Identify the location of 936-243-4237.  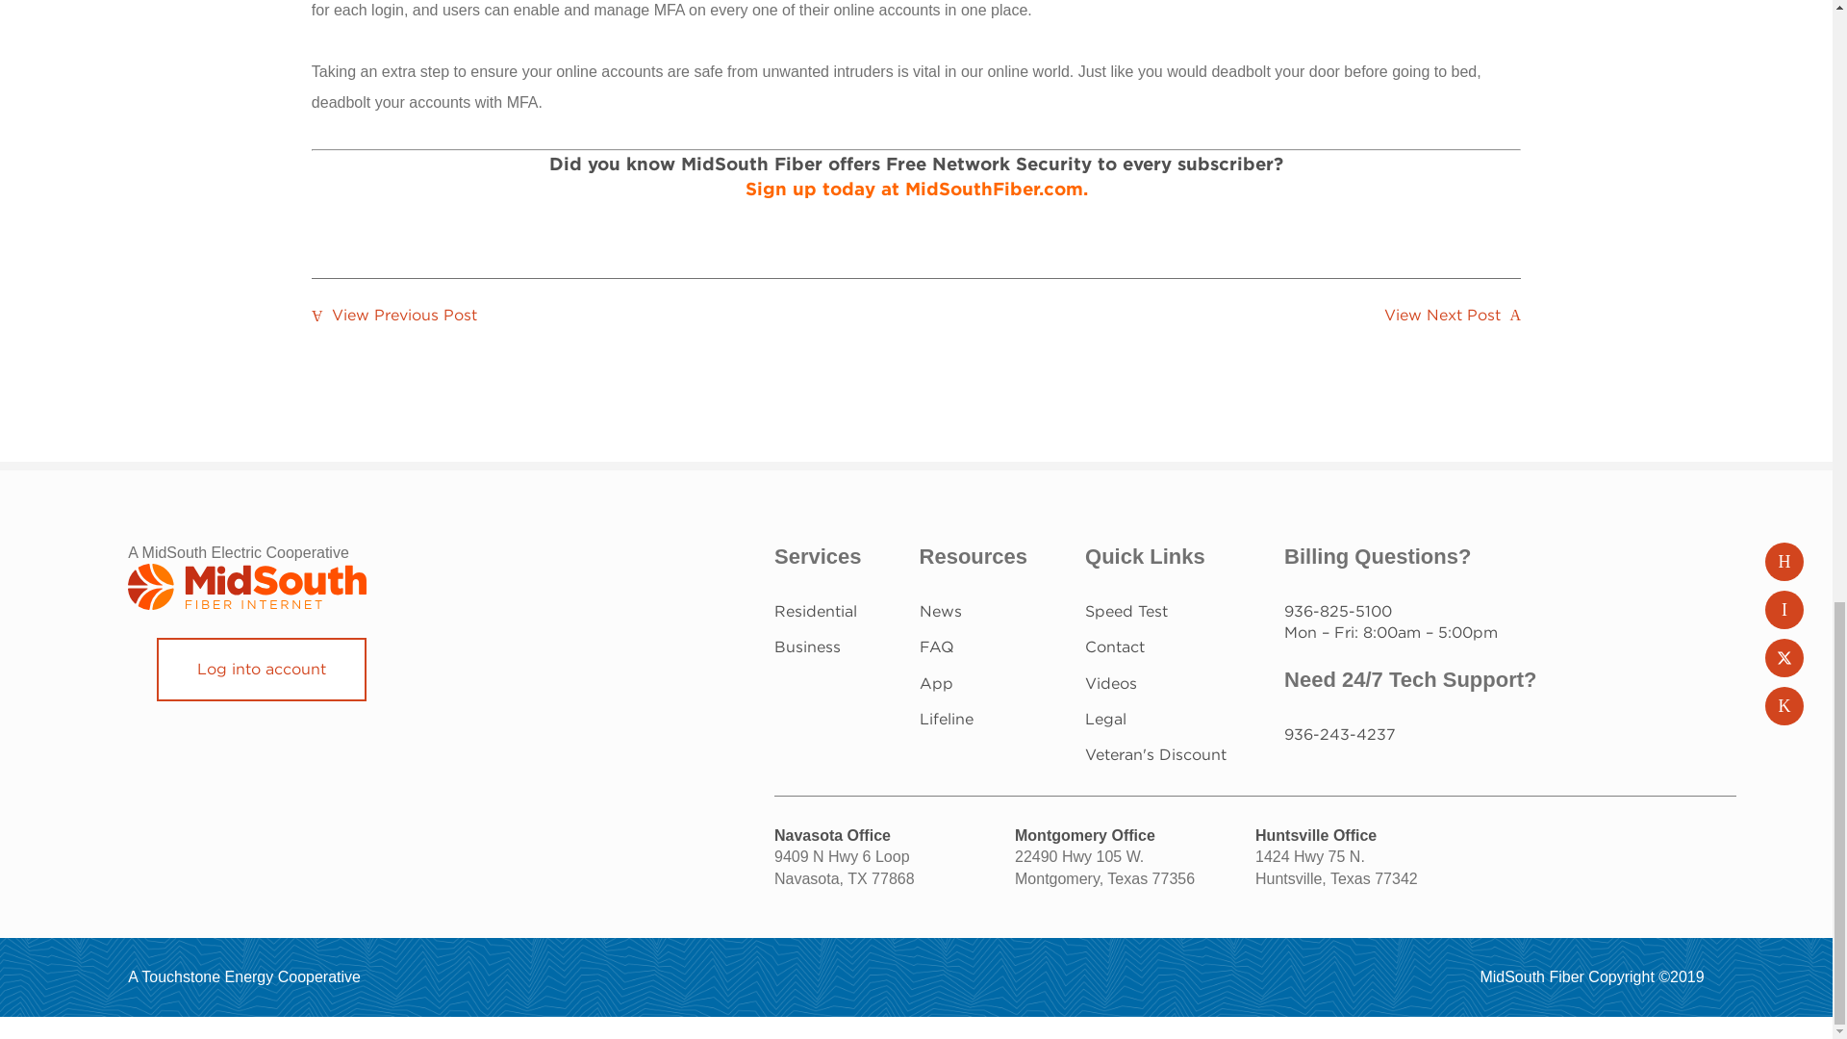
(1339, 734).